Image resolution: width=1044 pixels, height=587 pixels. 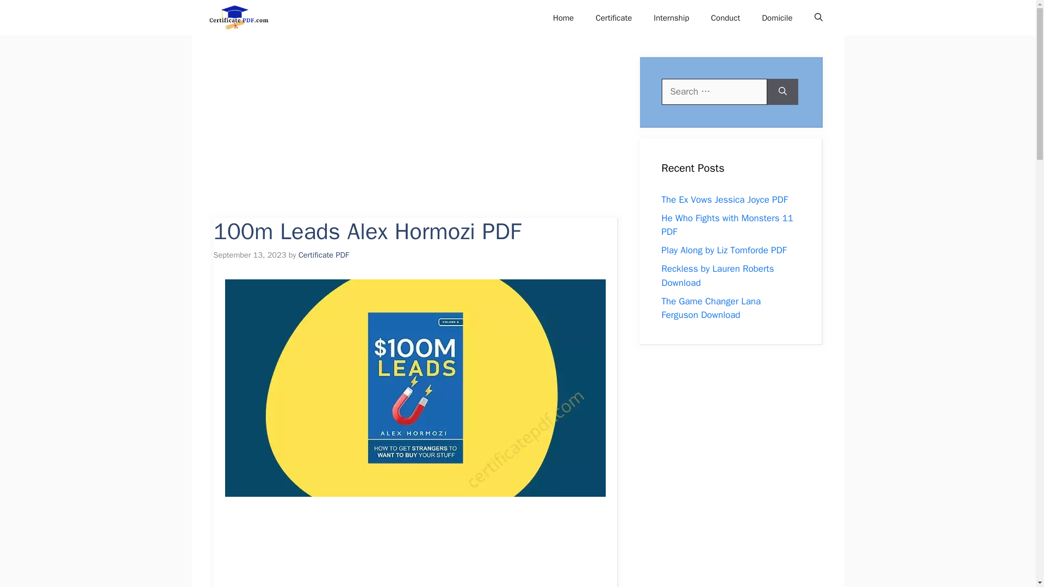 What do you see at coordinates (776, 17) in the screenshot?
I see `Domicile` at bounding box center [776, 17].